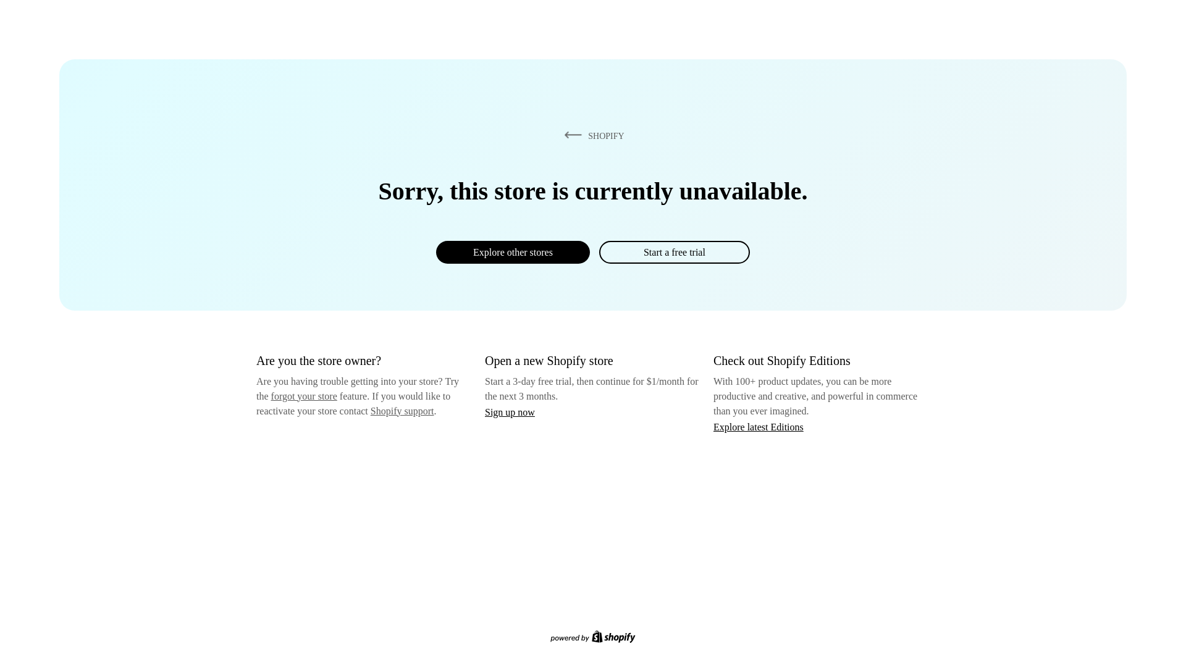 Image resolution: width=1186 pixels, height=667 pixels. I want to click on forgot your store, so click(304, 396).